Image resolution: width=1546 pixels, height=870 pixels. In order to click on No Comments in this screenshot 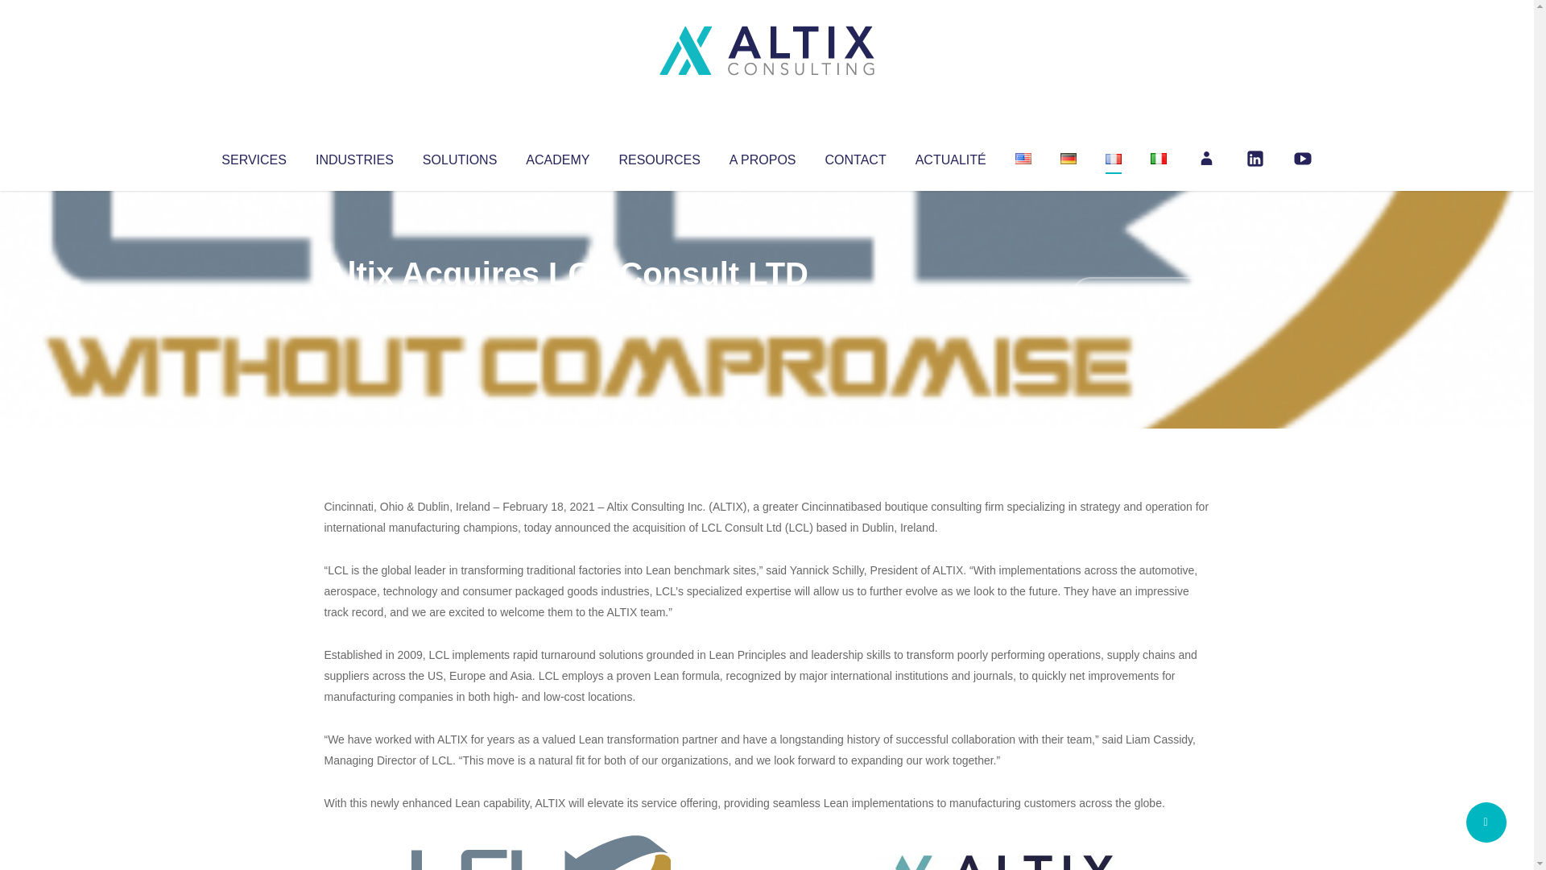, I will do `click(1140, 295)`.